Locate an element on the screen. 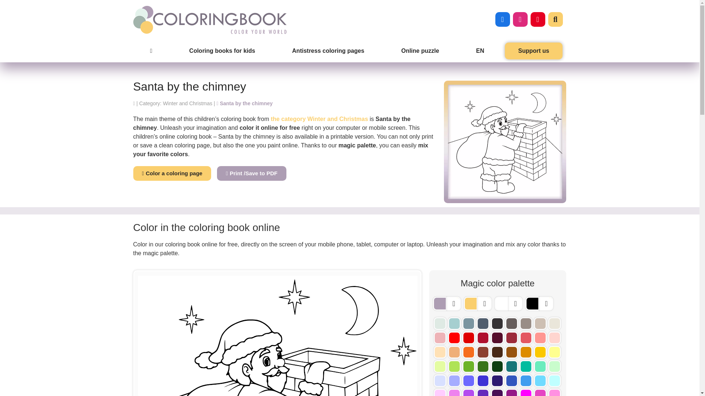  Color in our coloring book online for free is located at coordinates (245, 103).